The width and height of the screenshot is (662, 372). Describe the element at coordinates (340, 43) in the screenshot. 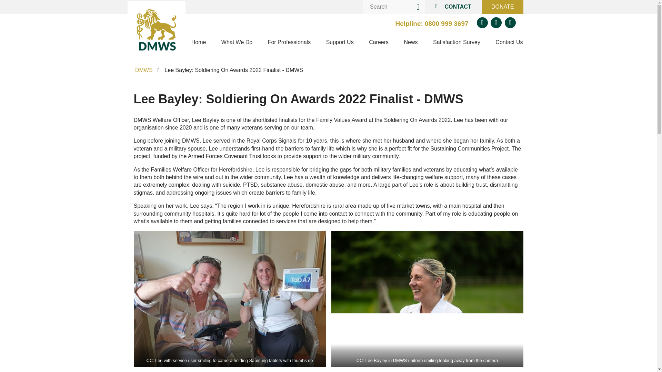

I see `Support Us` at that location.